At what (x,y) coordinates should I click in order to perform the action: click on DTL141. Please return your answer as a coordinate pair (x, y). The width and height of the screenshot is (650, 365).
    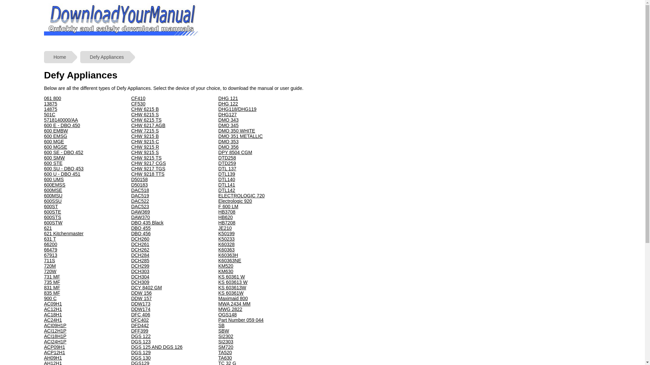
    Looking at the image, I should click on (227, 185).